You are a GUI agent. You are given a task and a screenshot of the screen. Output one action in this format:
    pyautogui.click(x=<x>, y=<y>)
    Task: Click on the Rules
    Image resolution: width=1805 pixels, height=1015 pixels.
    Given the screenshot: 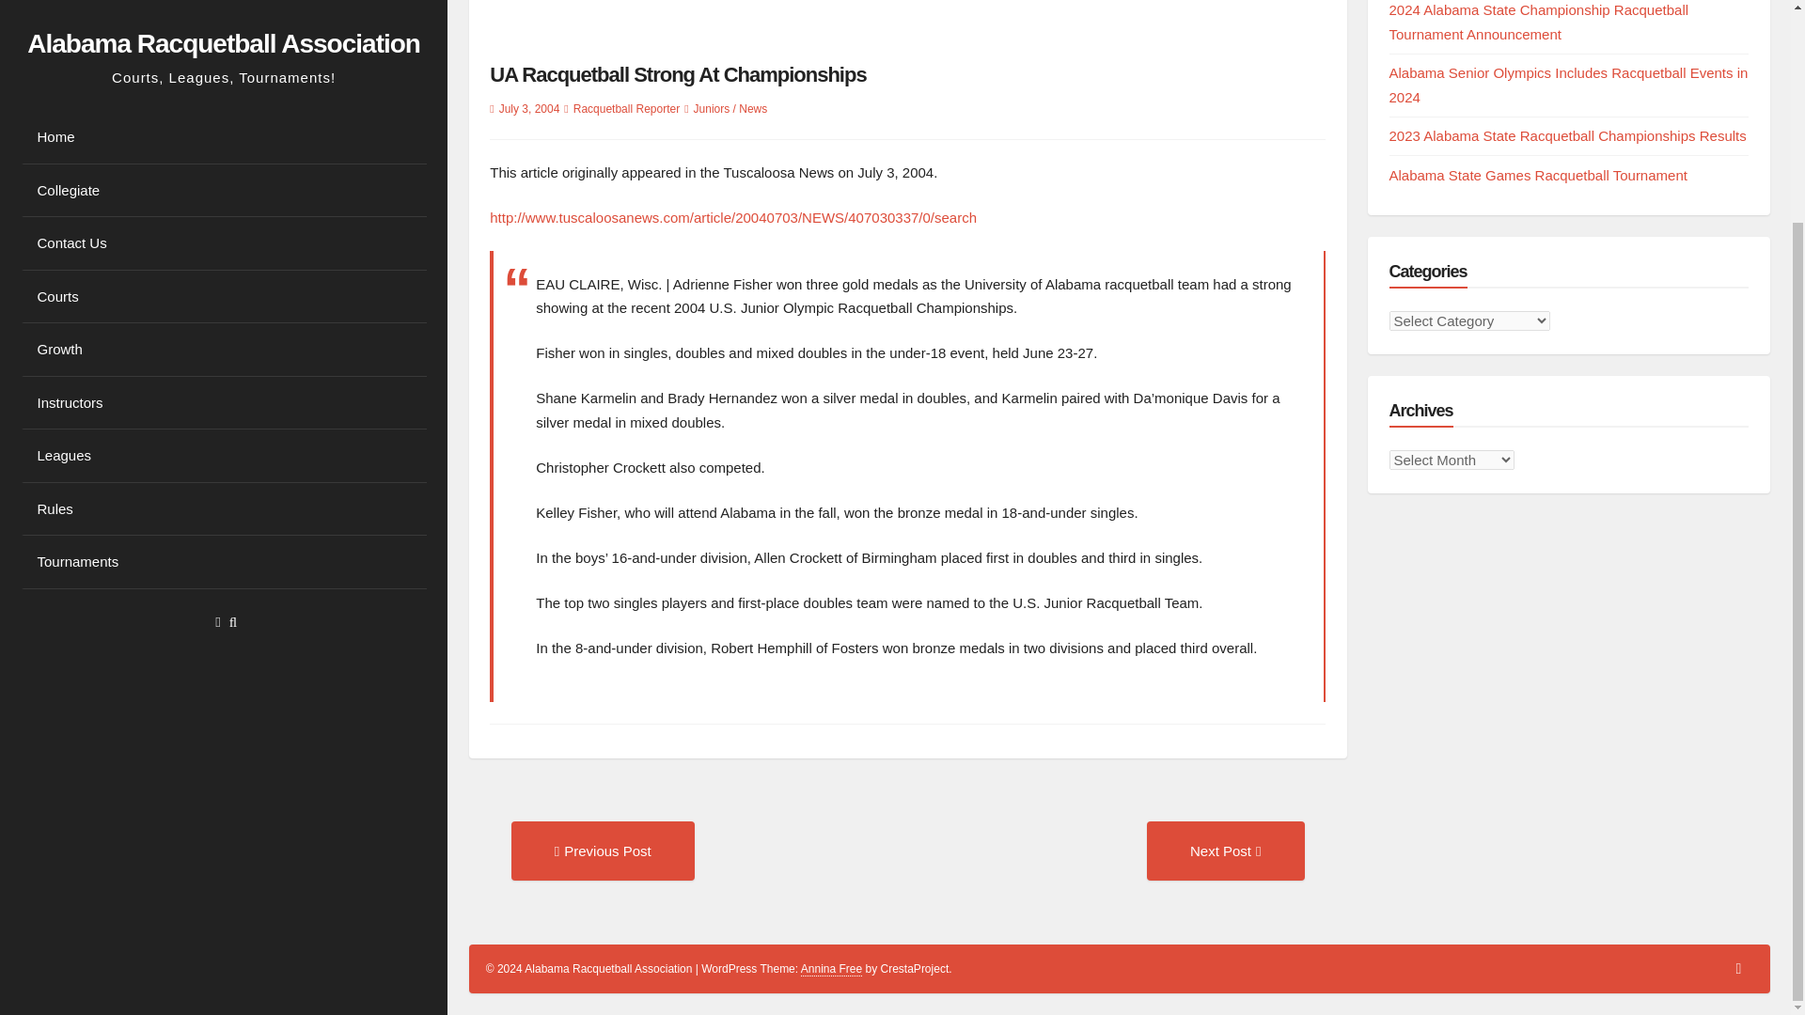 What is the action you would take?
    pyautogui.click(x=223, y=237)
    